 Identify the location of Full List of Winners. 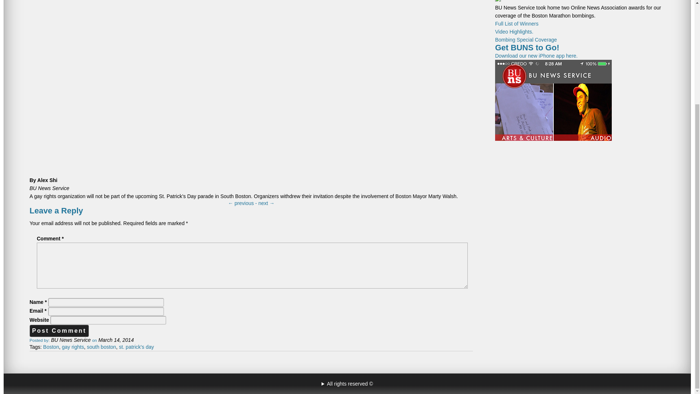
(516, 24).